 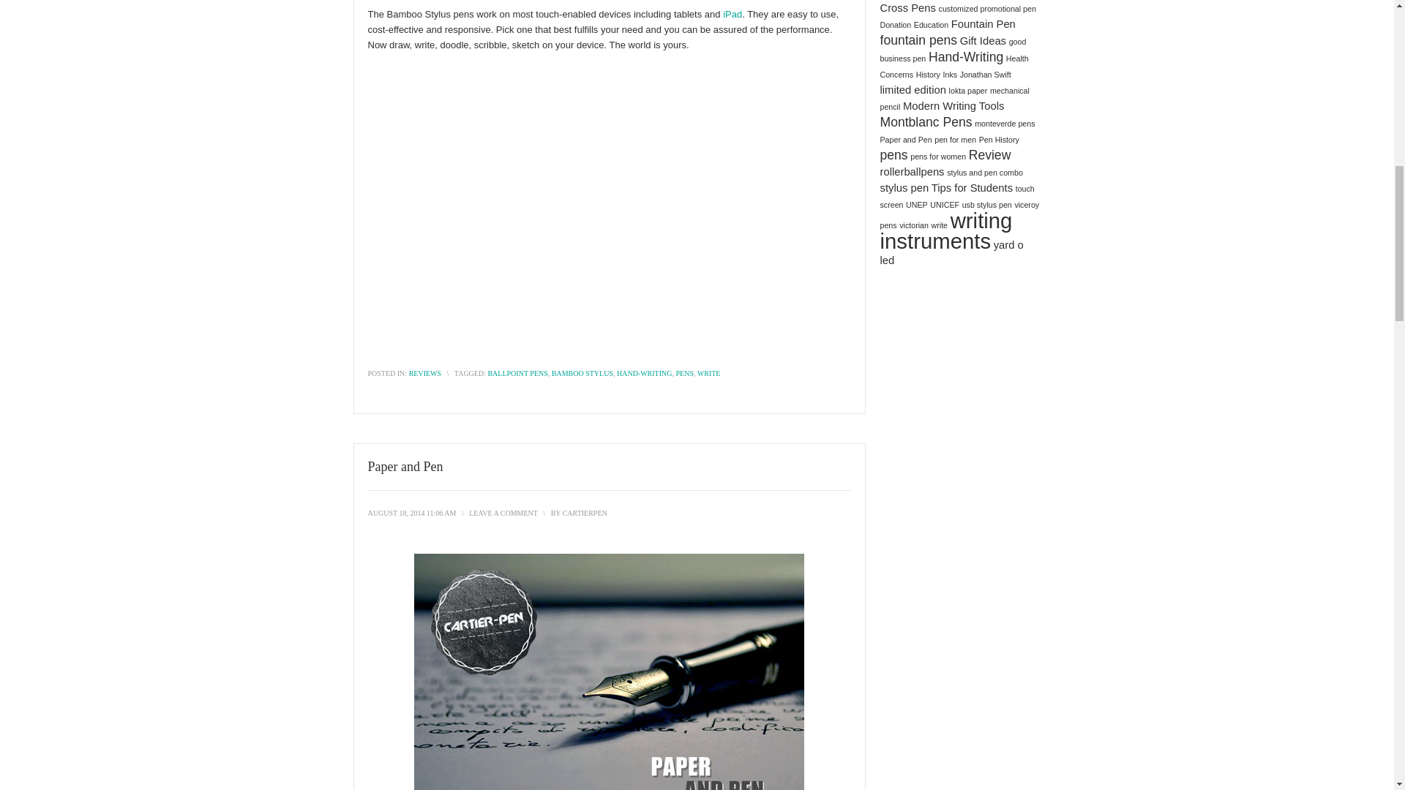 What do you see at coordinates (411, 513) in the screenshot?
I see `AUGUST 18, 2014 11:06 AM` at bounding box center [411, 513].